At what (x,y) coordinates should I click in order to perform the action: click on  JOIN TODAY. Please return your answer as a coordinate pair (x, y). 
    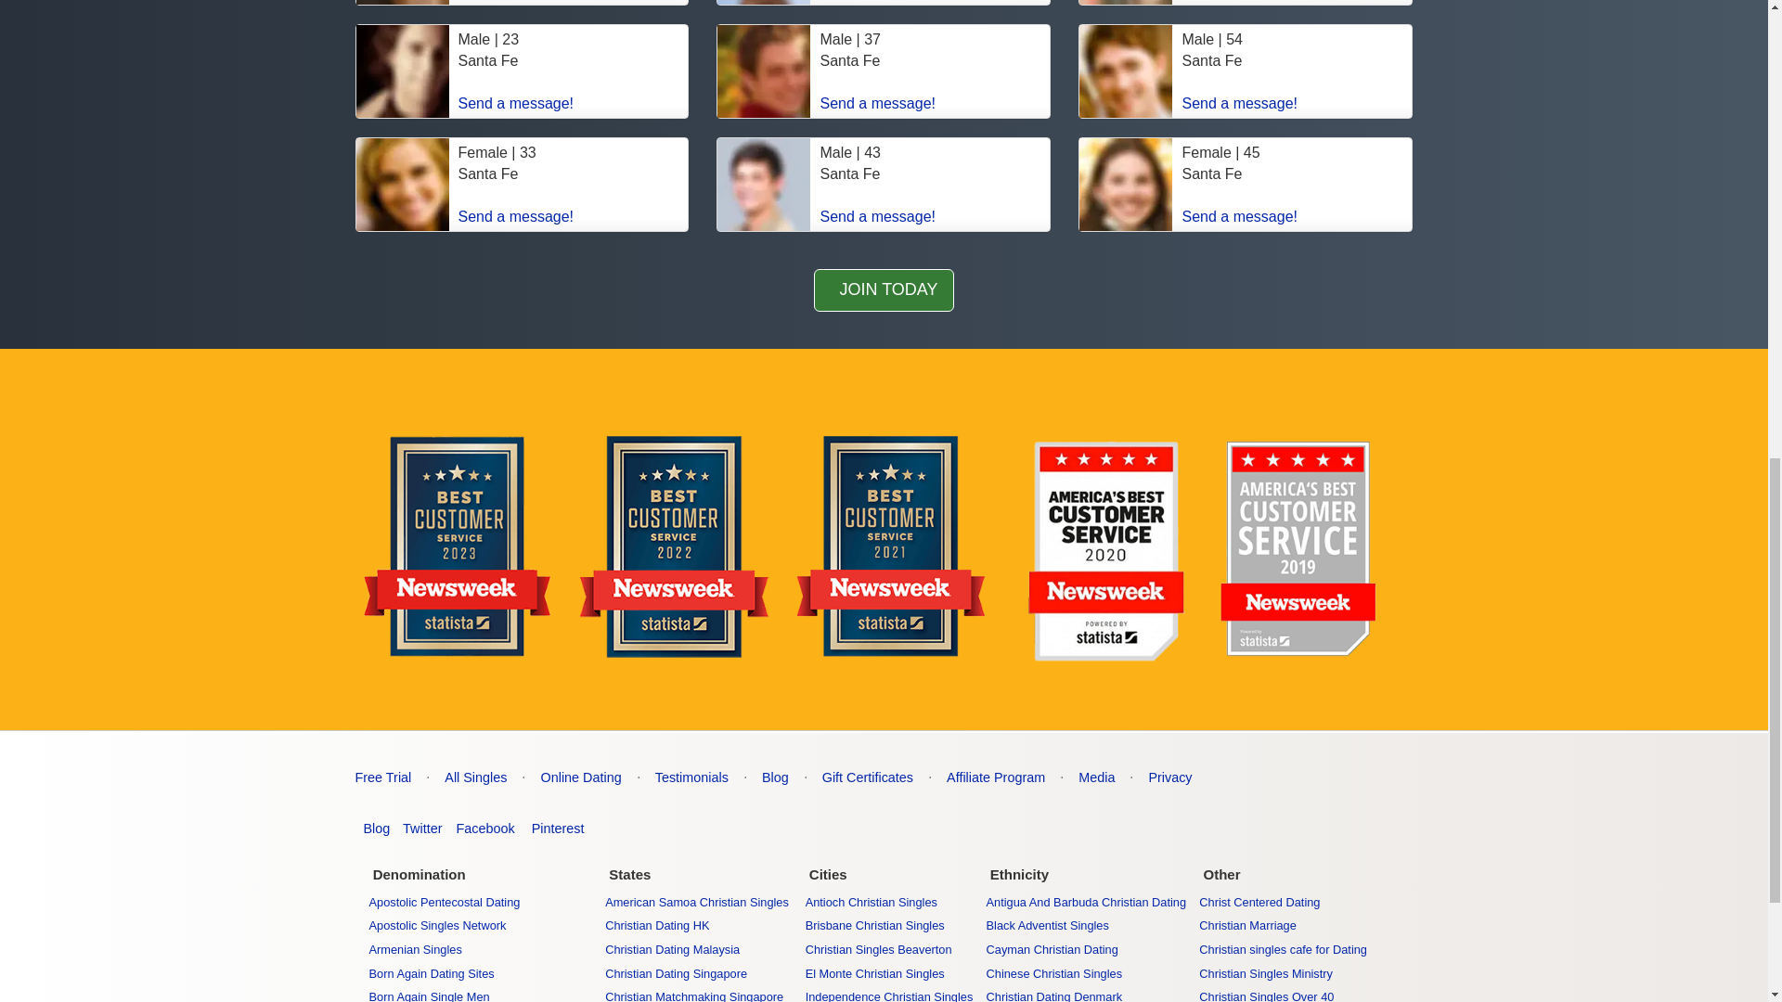
    Looking at the image, I should click on (884, 289).